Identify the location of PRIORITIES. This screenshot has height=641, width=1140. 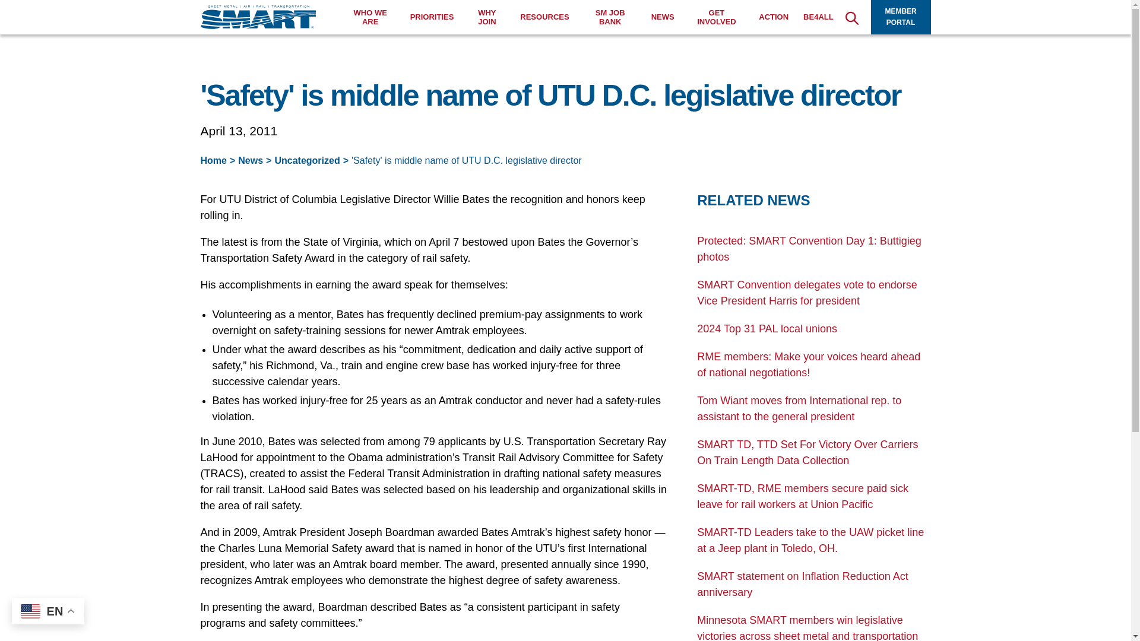
(432, 17).